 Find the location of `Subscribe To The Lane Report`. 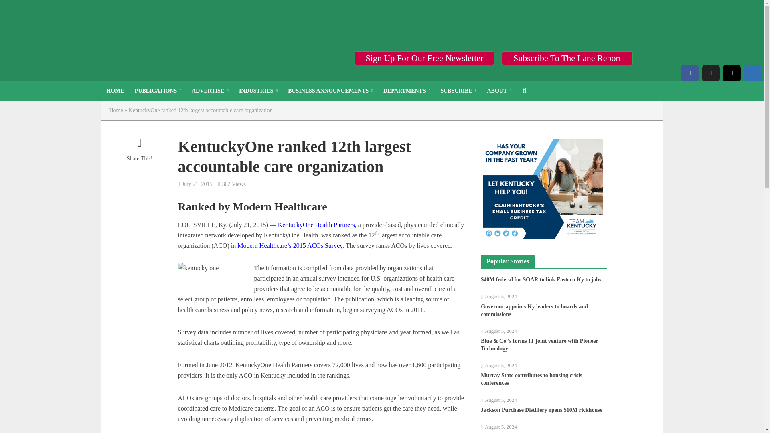

Subscribe To The Lane Report is located at coordinates (567, 58).